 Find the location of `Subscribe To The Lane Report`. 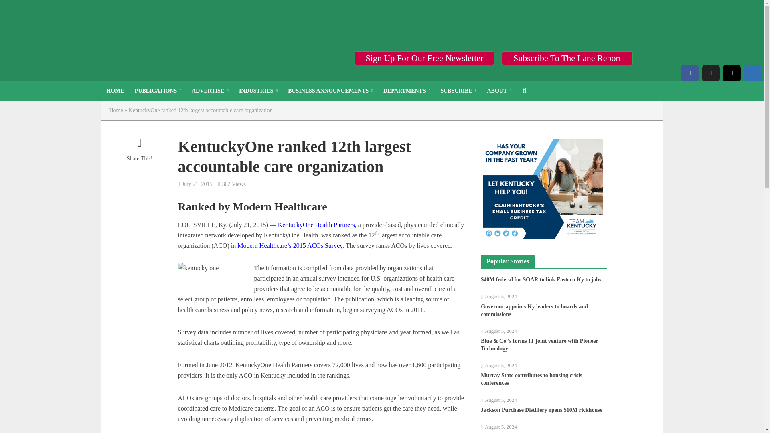

Subscribe To The Lane Report is located at coordinates (567, 58).